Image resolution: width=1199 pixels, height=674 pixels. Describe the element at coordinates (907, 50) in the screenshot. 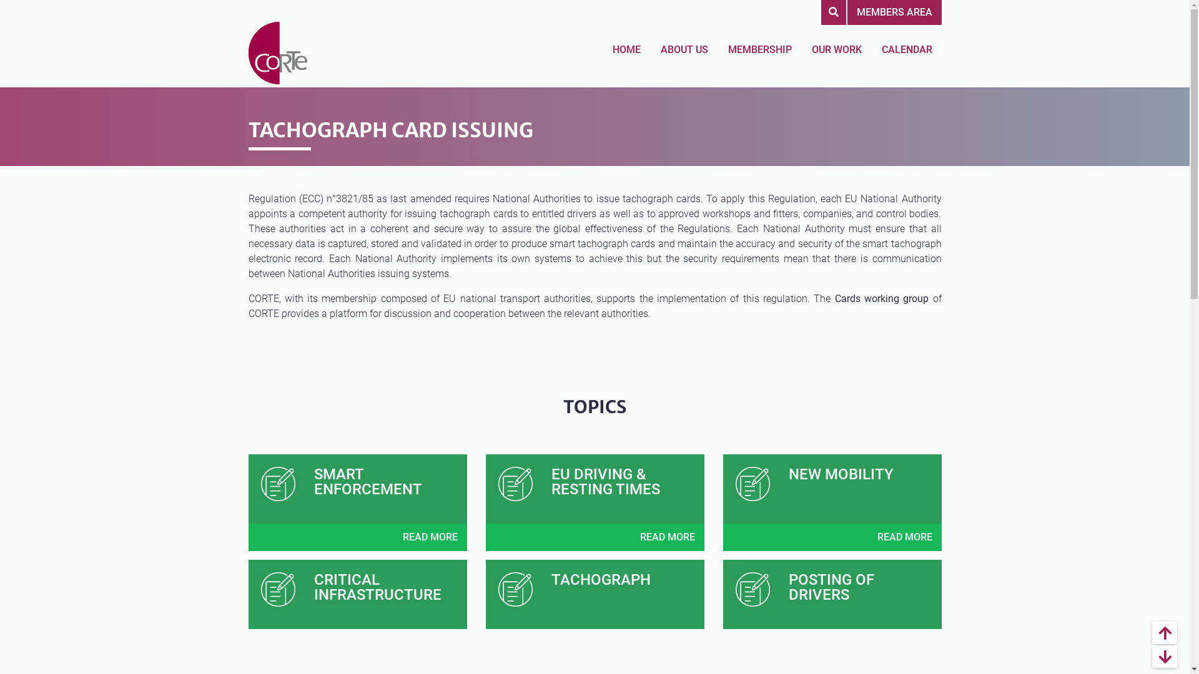

I see `CALENDAR` at that location.